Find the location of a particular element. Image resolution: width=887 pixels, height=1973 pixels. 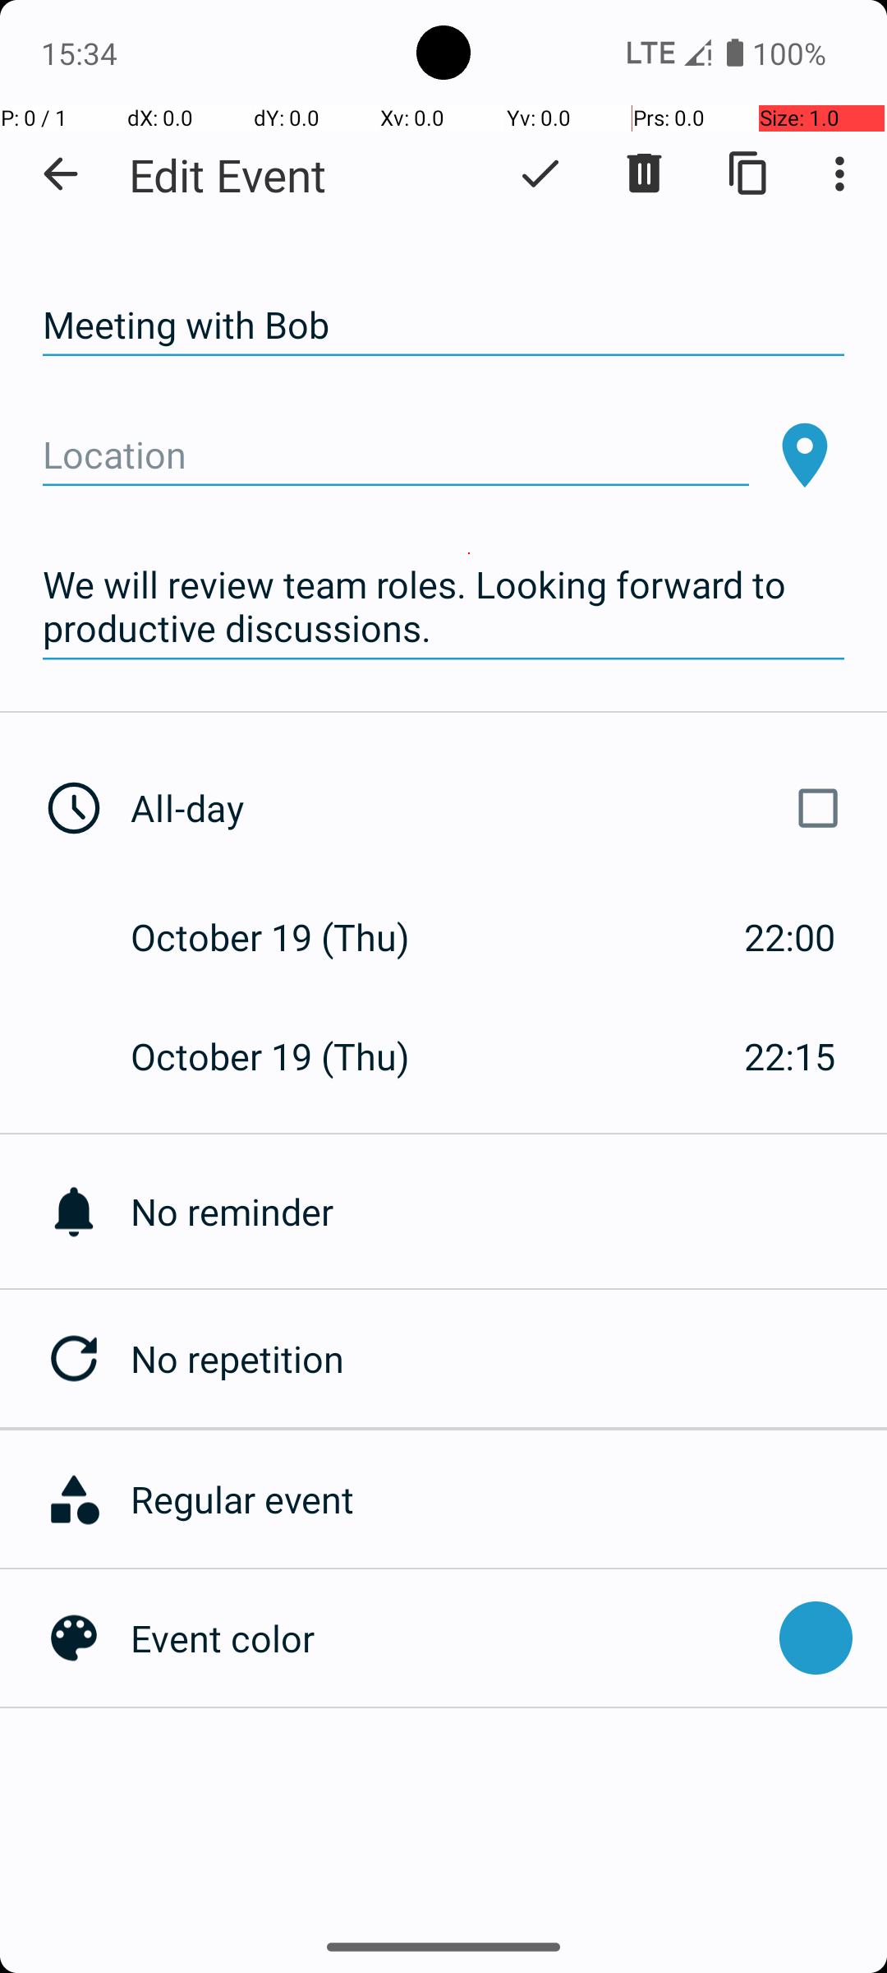

October 19 (Thu) is located at coordinates (287, 937).